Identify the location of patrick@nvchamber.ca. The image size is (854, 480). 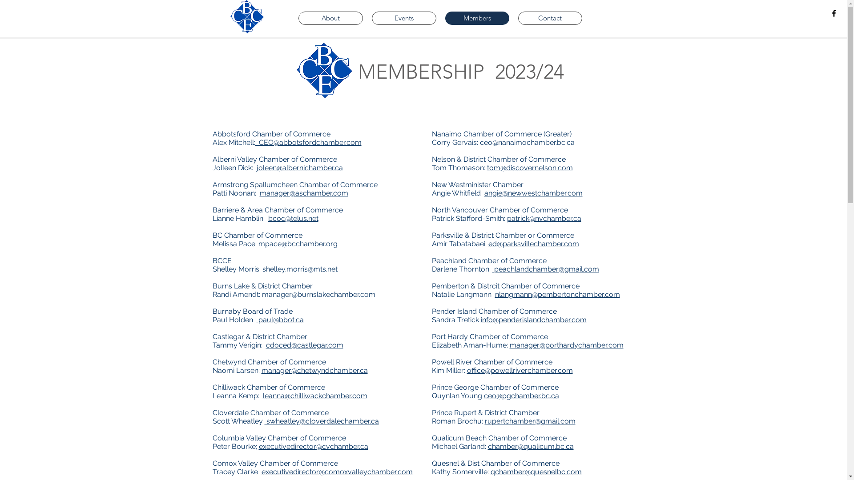
(544, 219).